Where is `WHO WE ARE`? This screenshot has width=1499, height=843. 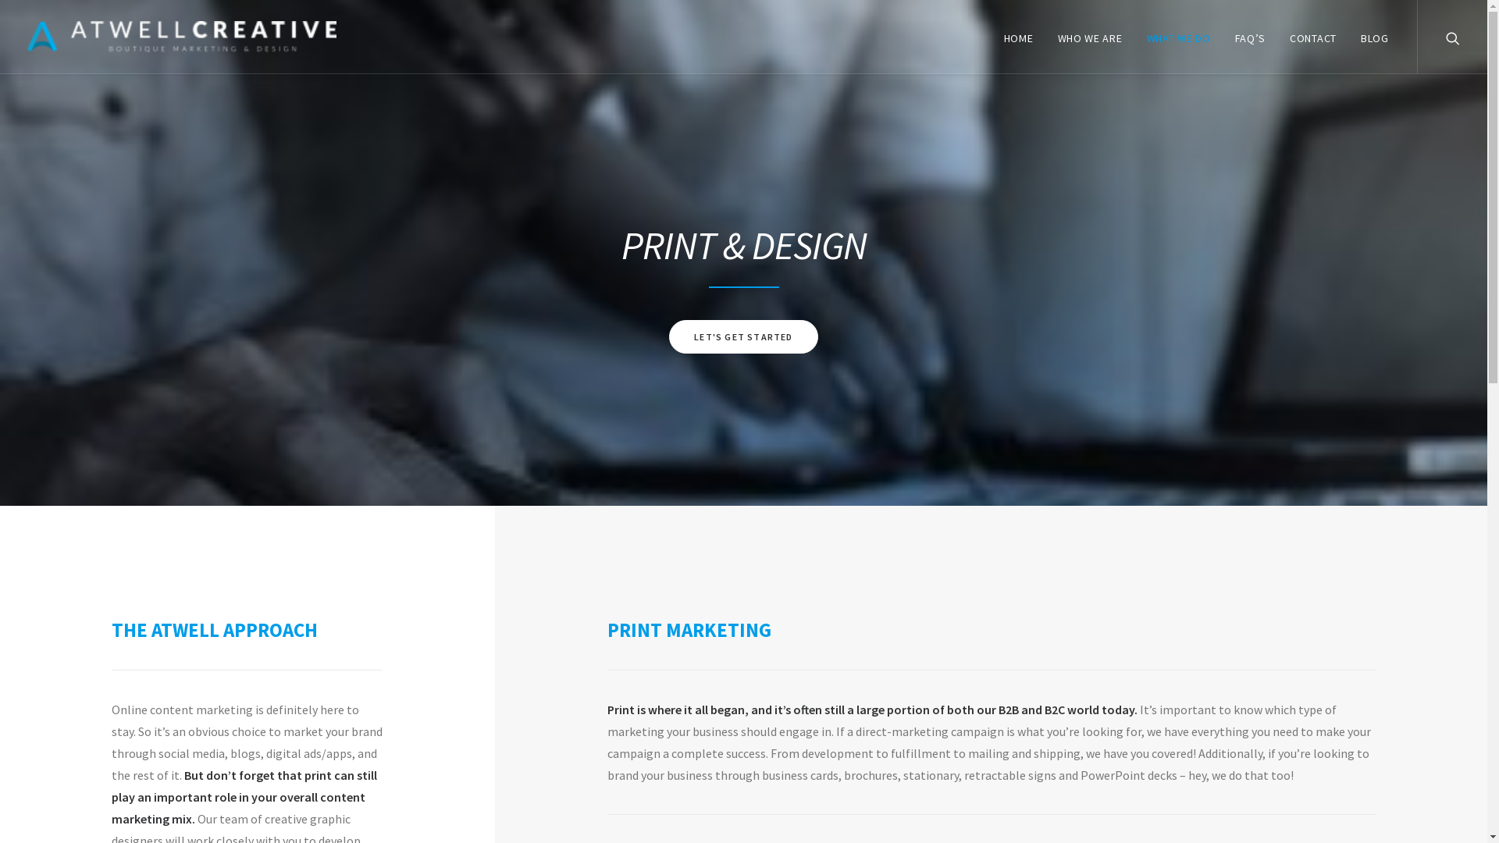
WHO WE ARE is located at coordinates (1090, 37).